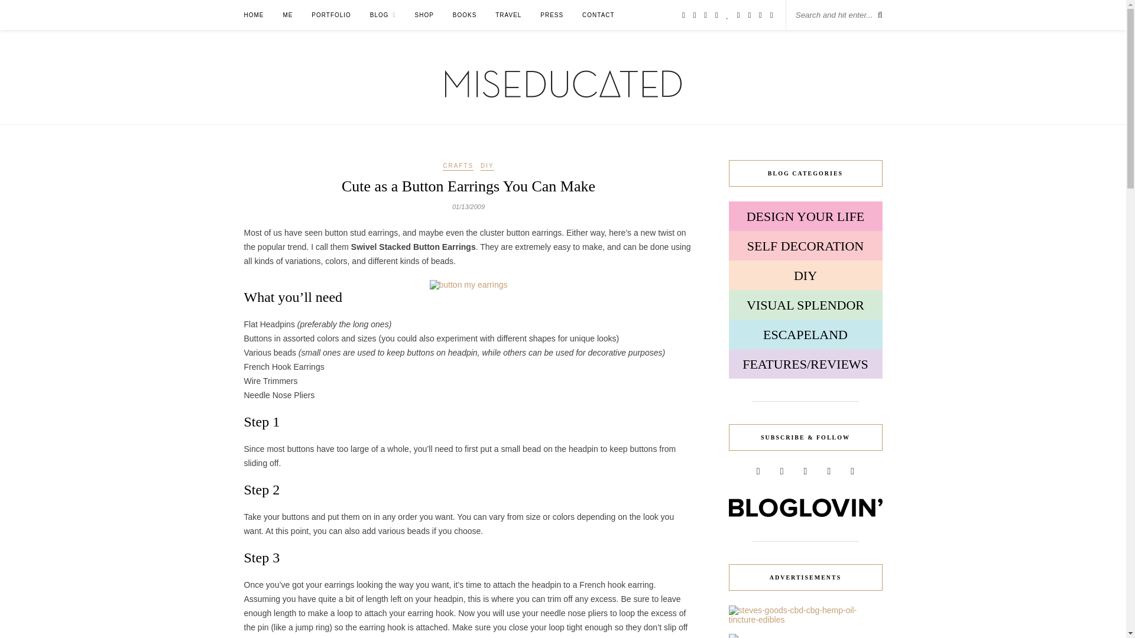 The width and height of the screenshot is (1135, 638). What do you see at coordinates (458, 166) in the screenshot?
I see `View all posts in Crafts` at bounding box center [458, 166].